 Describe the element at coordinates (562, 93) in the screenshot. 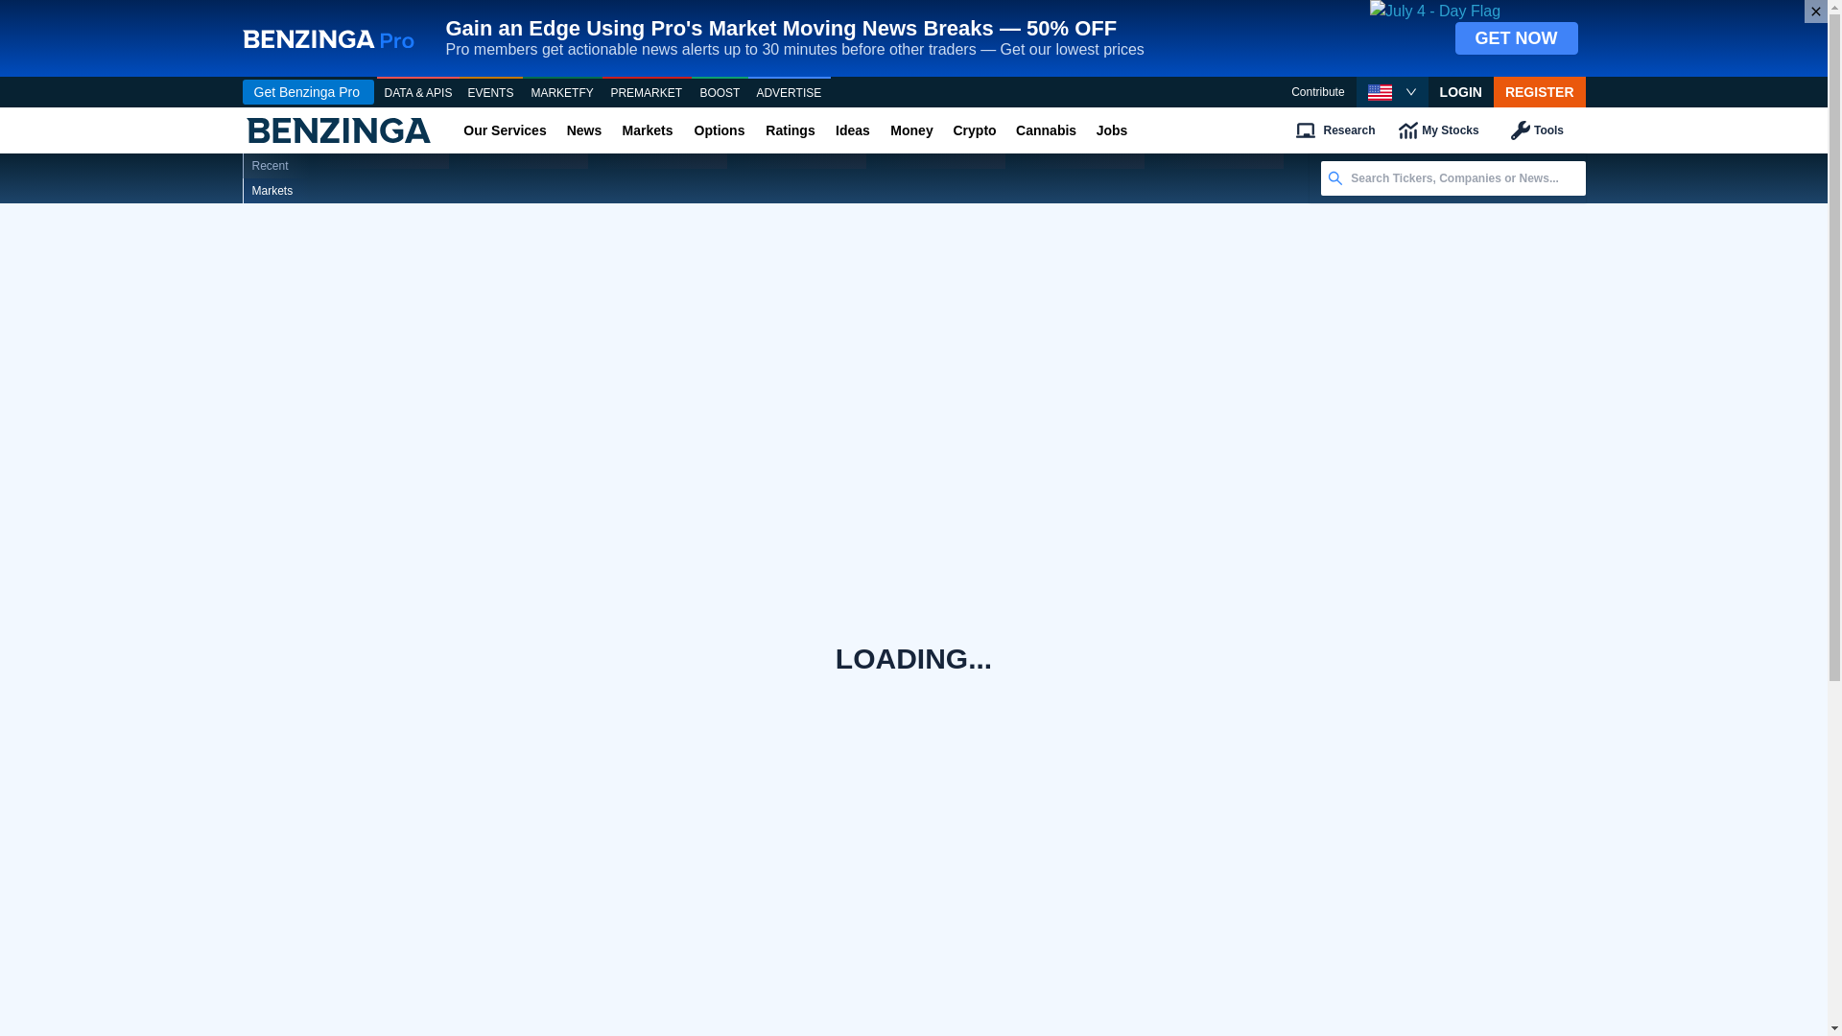

I see `MARKETFY` at that location.